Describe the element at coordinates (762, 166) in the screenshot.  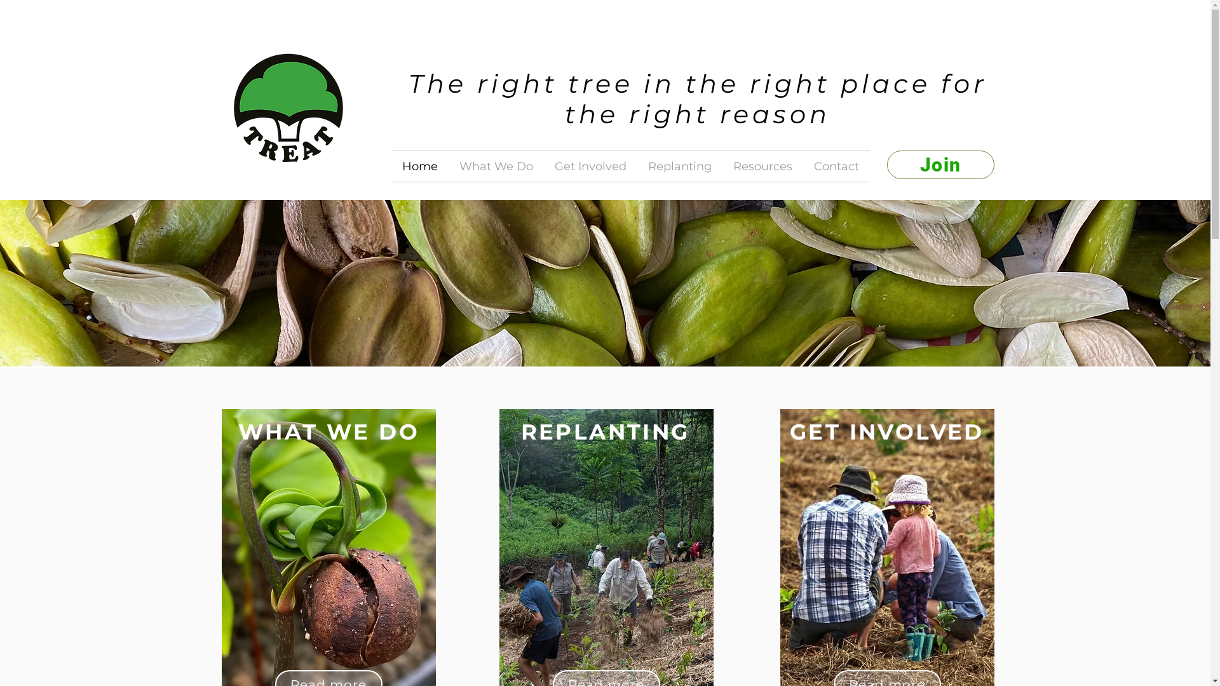
I see `Resources` at that location.